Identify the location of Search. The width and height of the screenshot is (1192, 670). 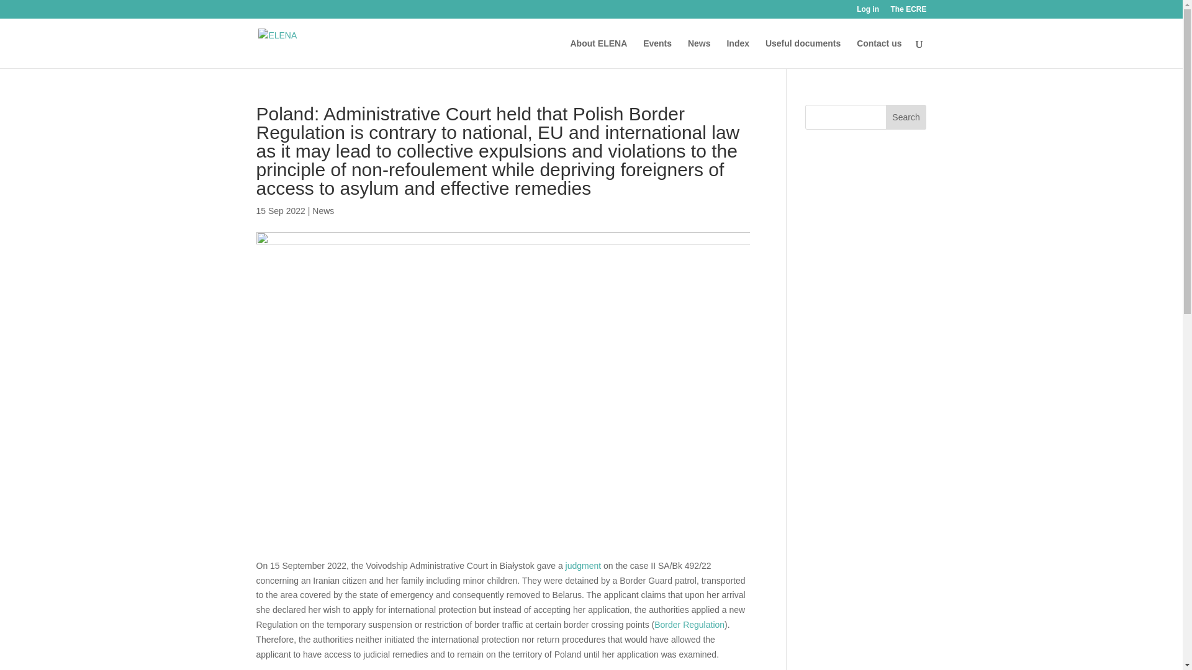
(906, 117).